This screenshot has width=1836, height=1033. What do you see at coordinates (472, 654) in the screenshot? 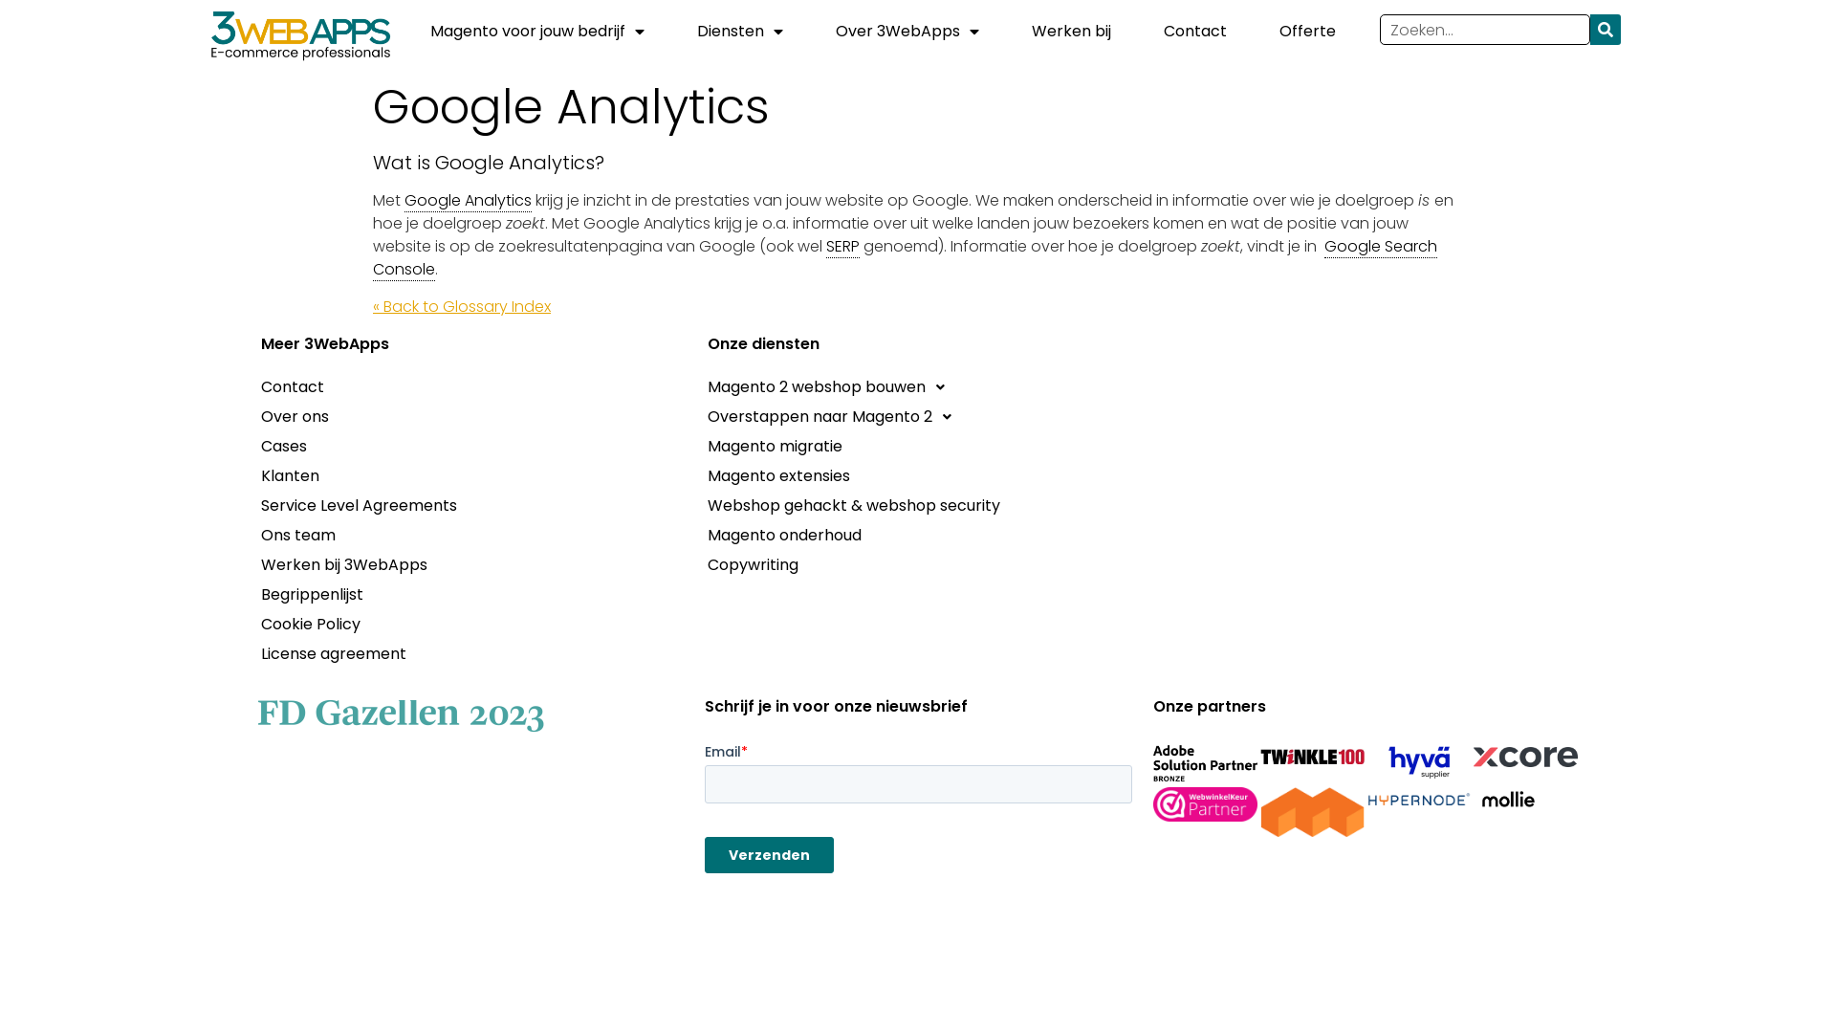
I see `License agreement` at bounding box center [472, 654].